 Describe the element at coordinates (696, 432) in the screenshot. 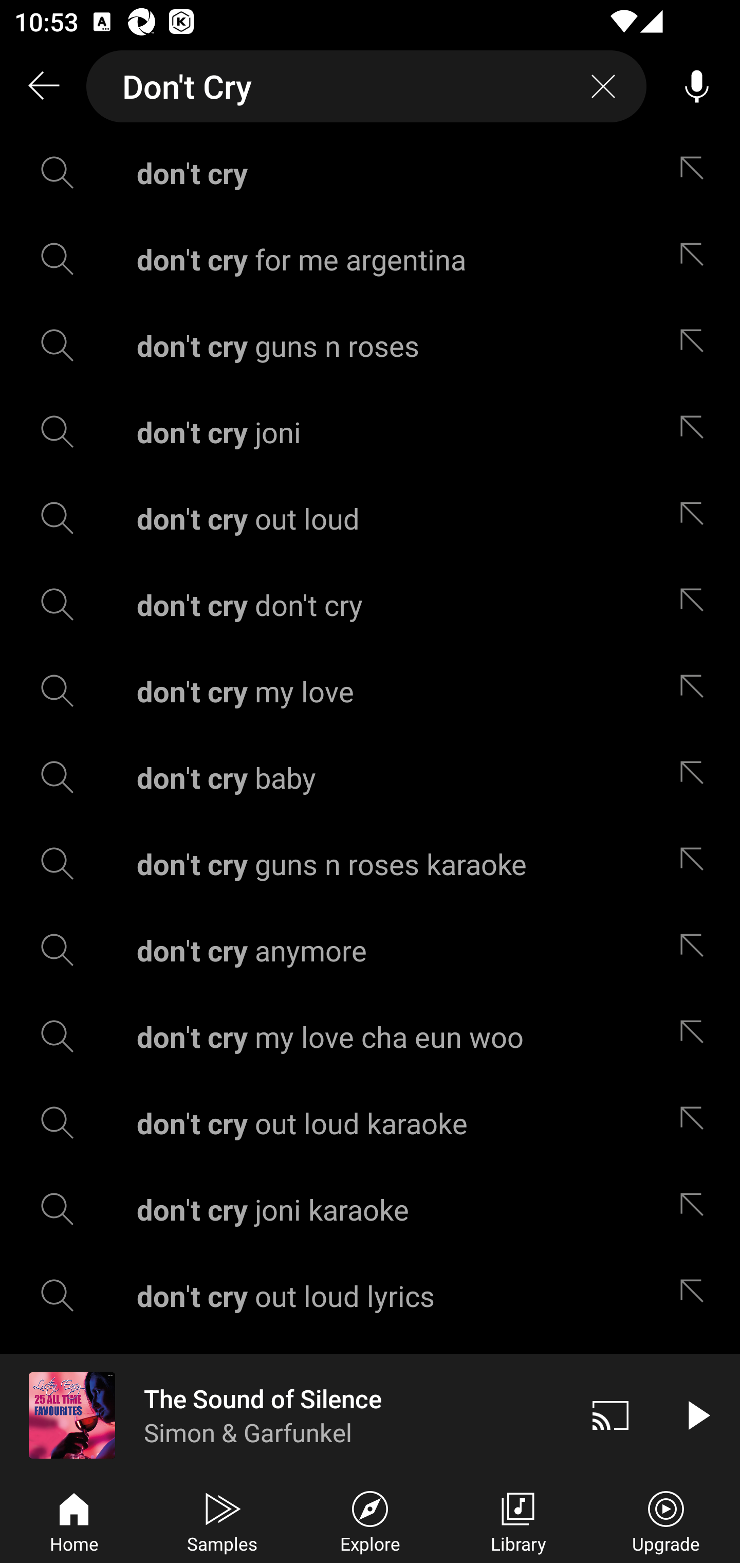

I see `Edit suggestion don't cry joni` at that location.